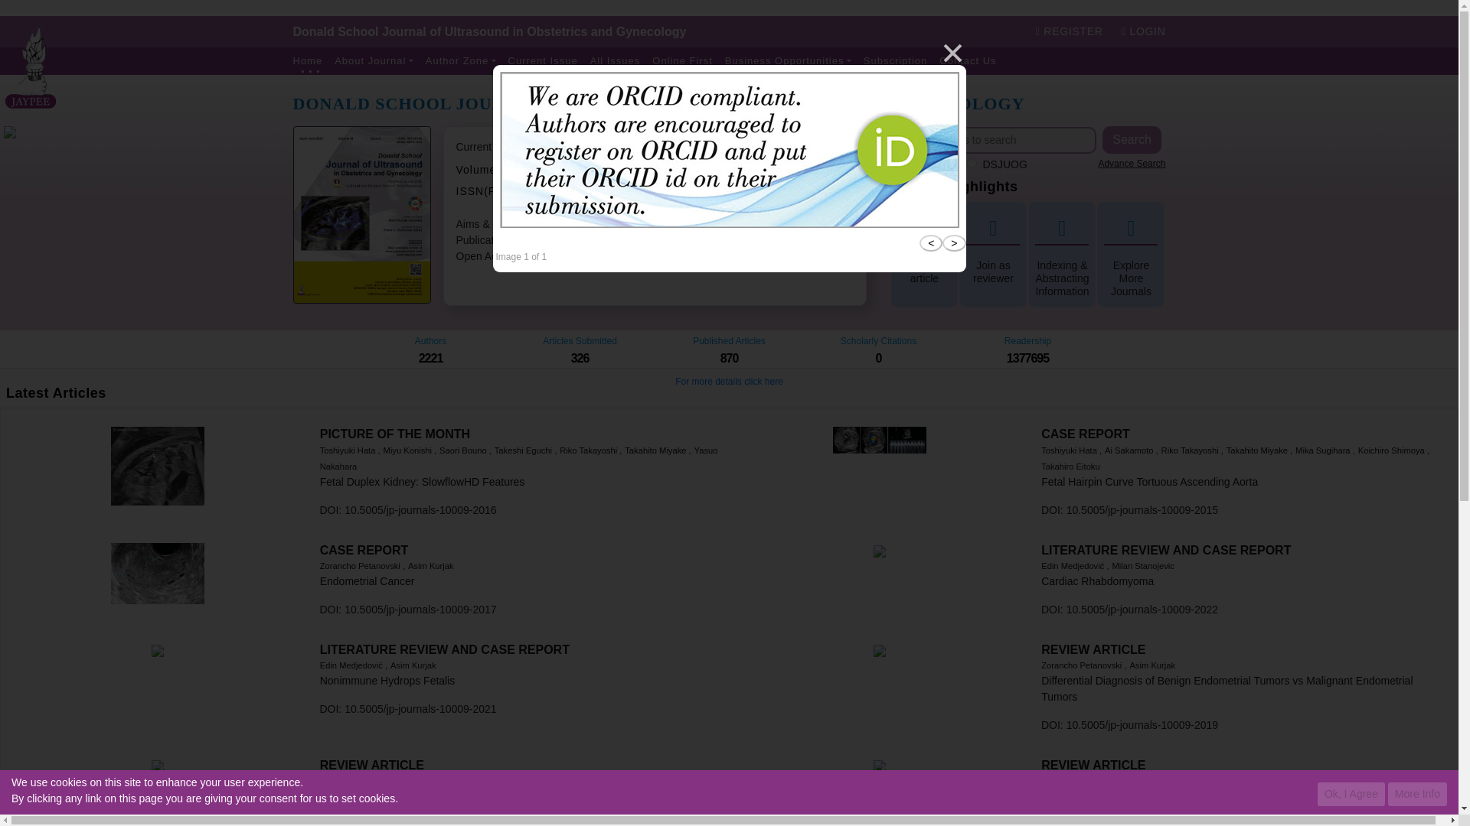 This screenshot has width=1470, height=826. What do you see at coordinates (992, 272) in the screenshot?
I see `Submit Manuscript` at bounding box center [992, 272].